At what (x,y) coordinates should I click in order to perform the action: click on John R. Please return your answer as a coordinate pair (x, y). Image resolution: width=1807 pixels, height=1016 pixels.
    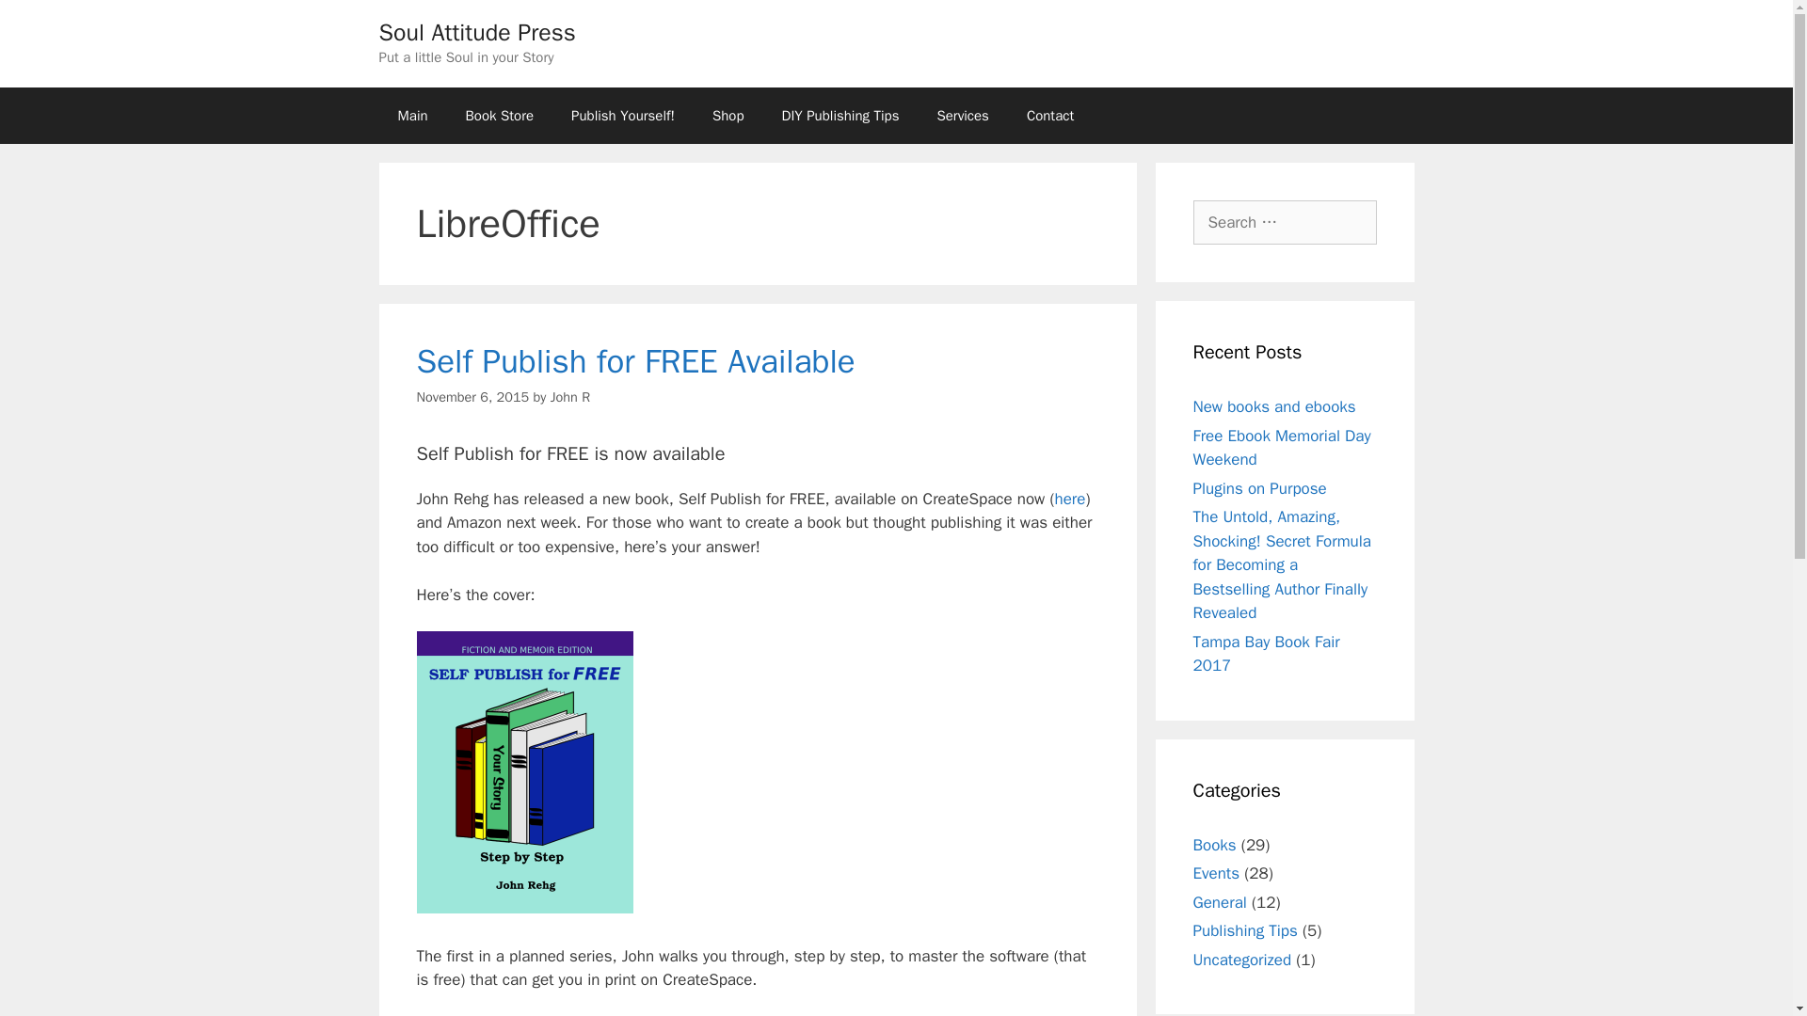
    Looking at the image, I should click on (570, 396).